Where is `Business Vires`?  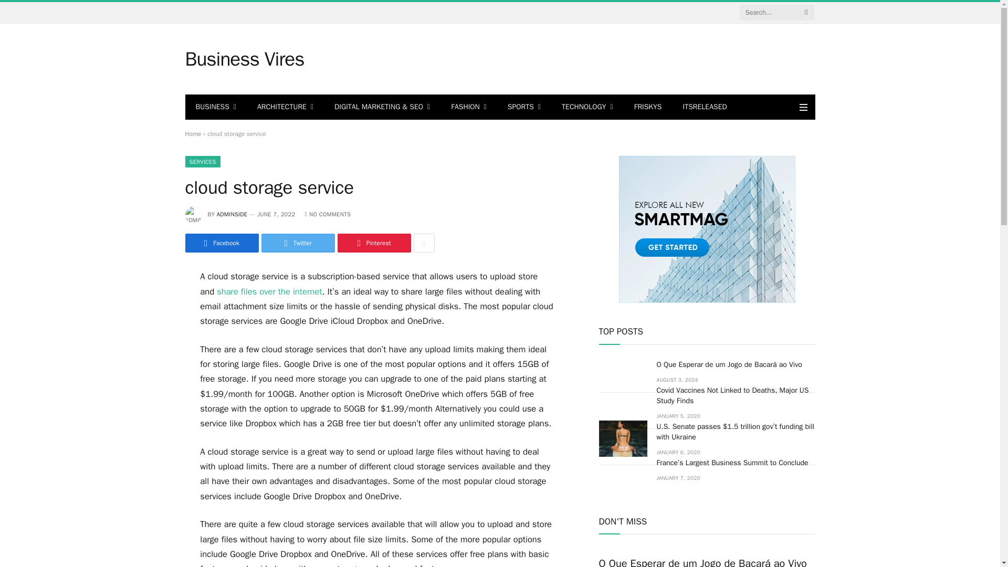 Business Vires is located at coordinates (244, 59).